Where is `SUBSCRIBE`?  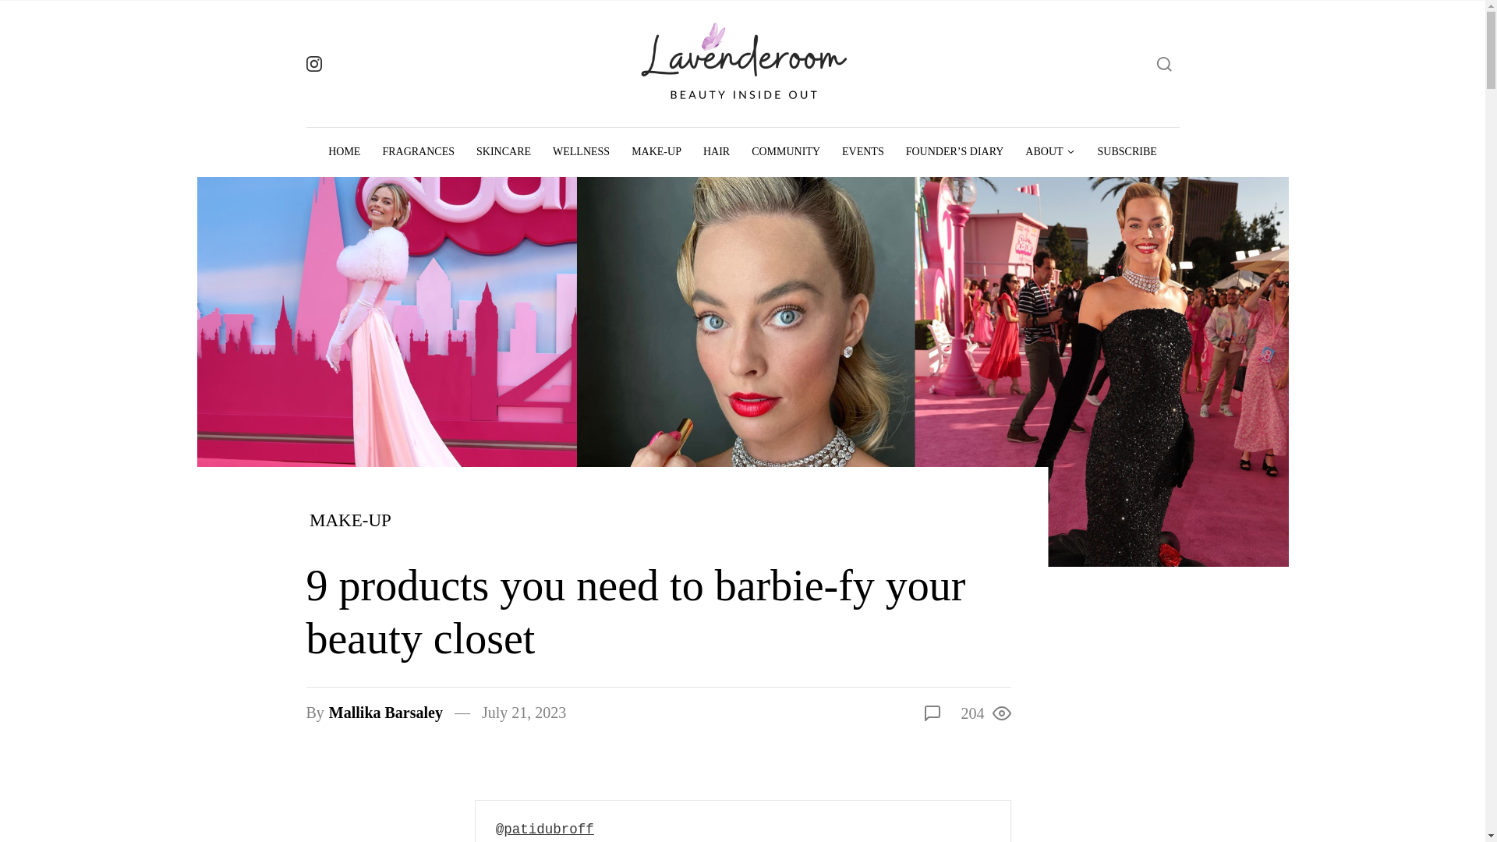 SUBSCRIBE is located at coordinates (1127, 151).